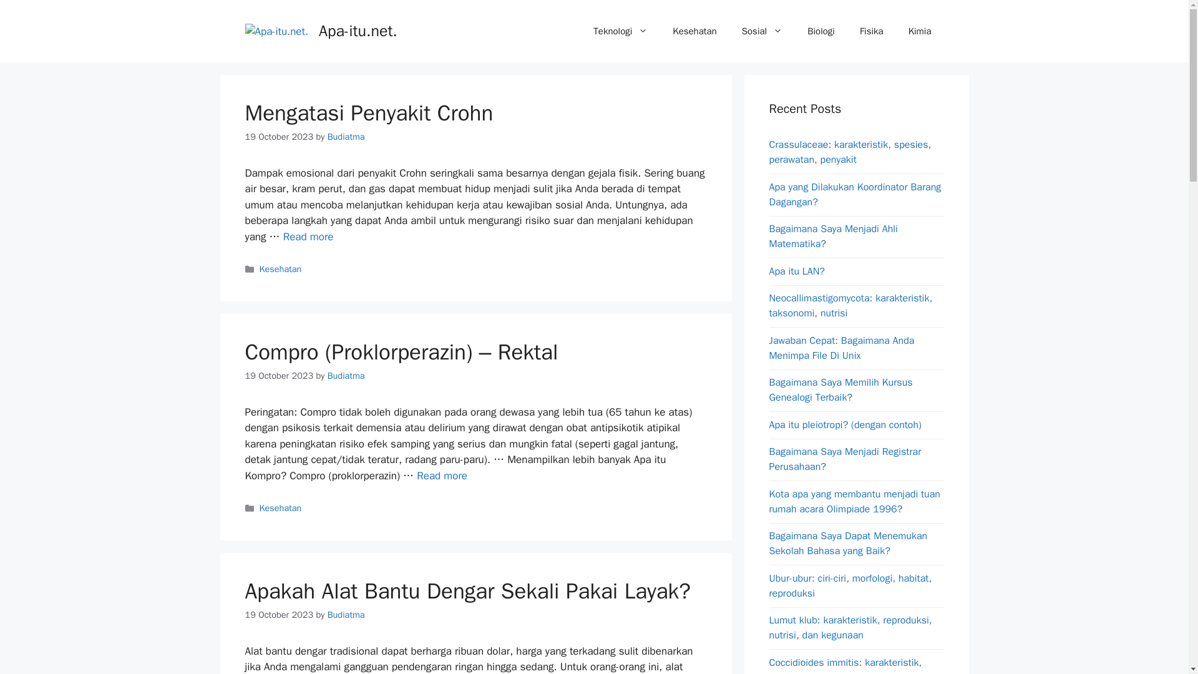 The width and height of the screenshot is (1198, 674). I want to click on Kesehatan, so click(281, 268).